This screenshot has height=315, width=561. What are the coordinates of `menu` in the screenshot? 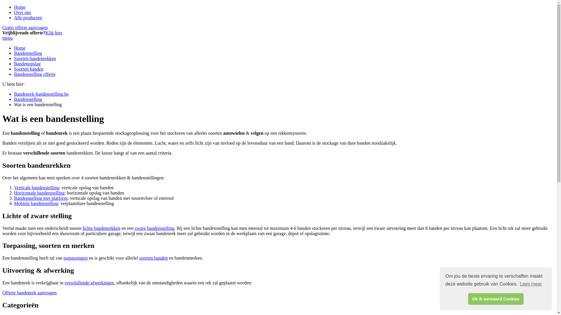 It's located at (8, 38).